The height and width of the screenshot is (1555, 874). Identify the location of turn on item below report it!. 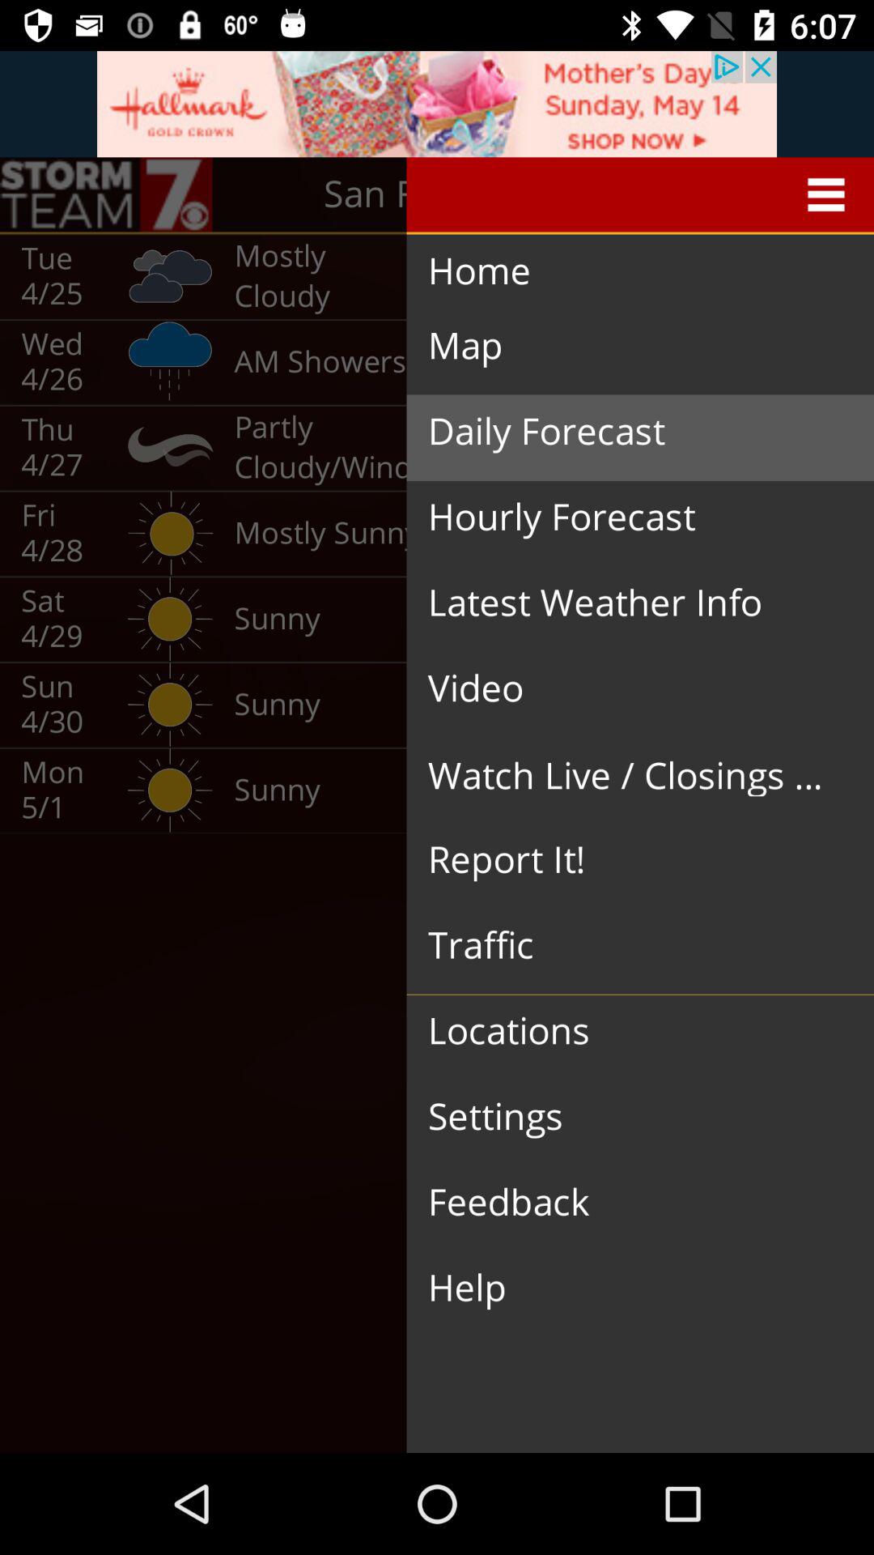
(627, 946).